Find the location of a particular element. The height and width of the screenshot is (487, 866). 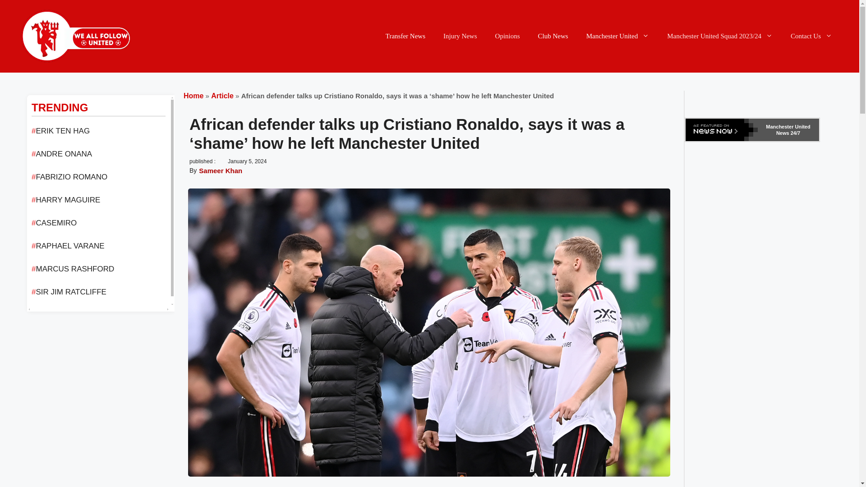

Manchester United is located at coordinates (618, 36).